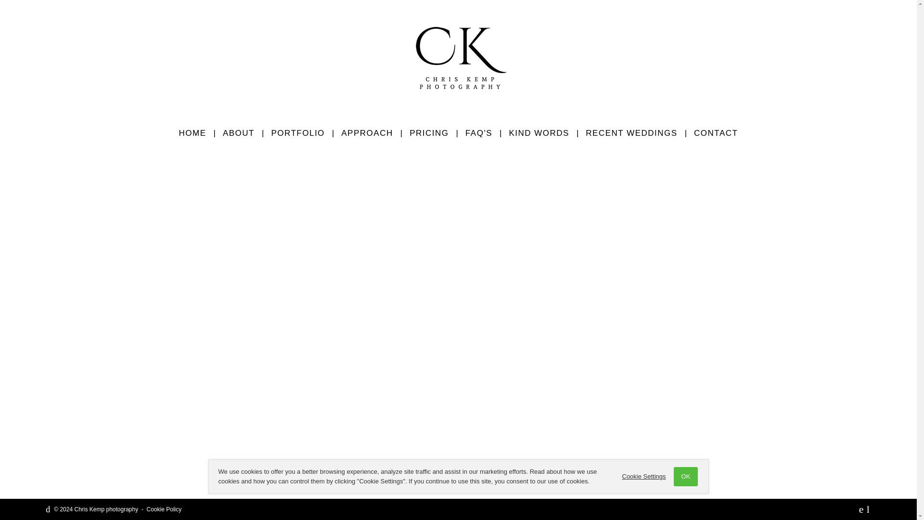  What do you see at coordinates (297, 133) in the screenshot?
I see `PORTFOLIO` at bounding box center [297, 133].